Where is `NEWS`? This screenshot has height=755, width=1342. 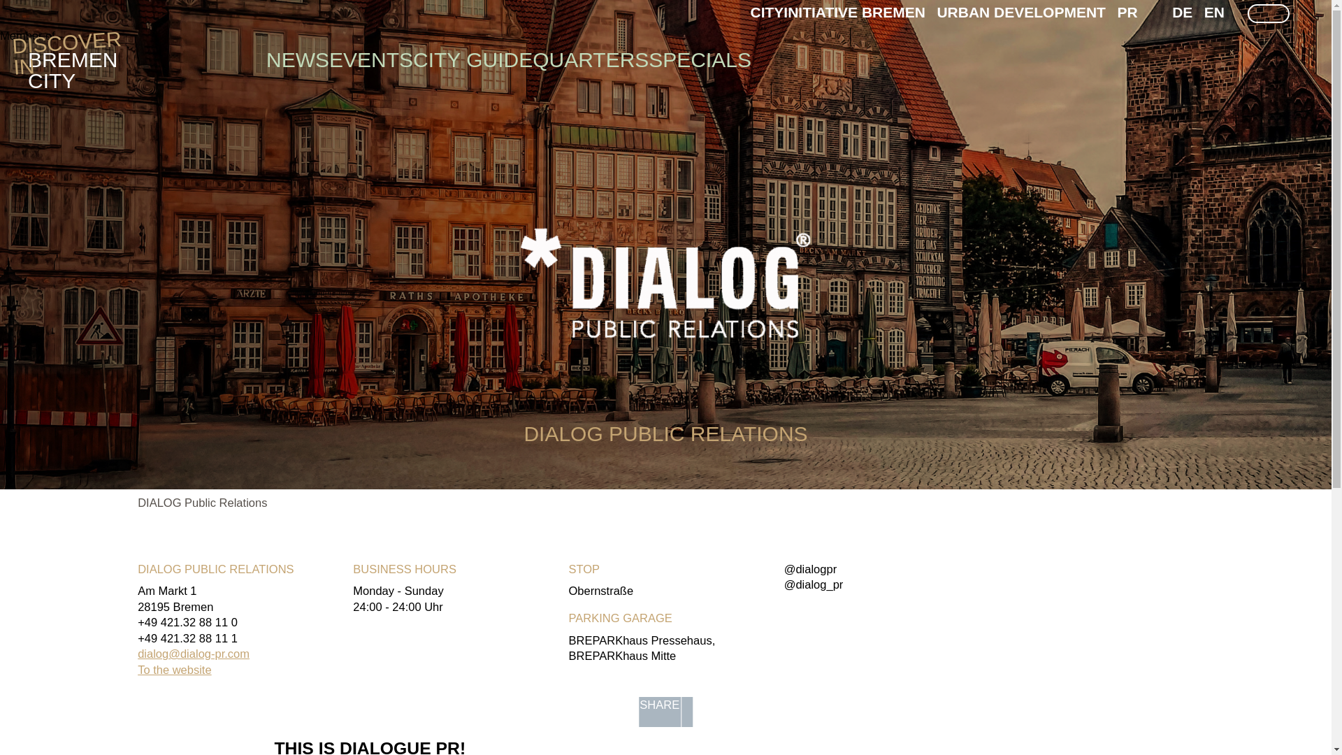 NEWS is located at coordinates (1182, 13).